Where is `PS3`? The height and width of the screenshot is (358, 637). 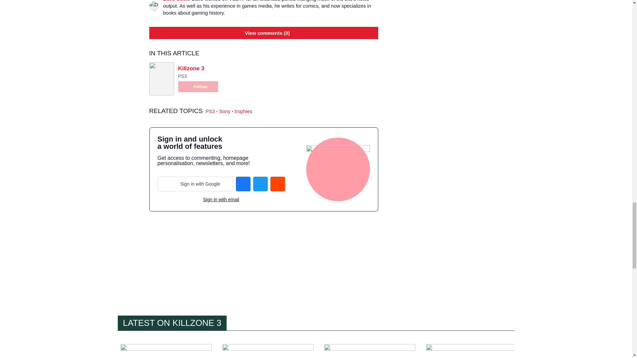 PS3 is located at coordinates (210, 111).